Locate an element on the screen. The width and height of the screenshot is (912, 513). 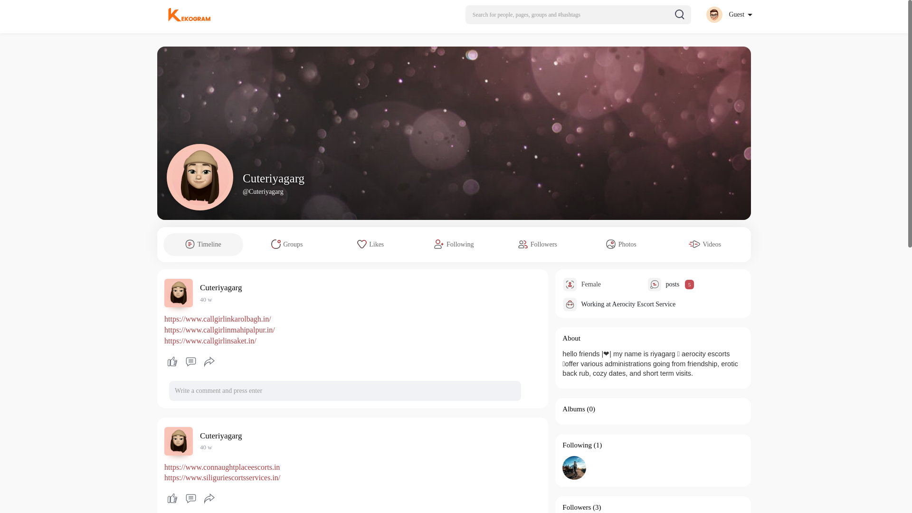
Timeline is located at coordinates (203, 244).